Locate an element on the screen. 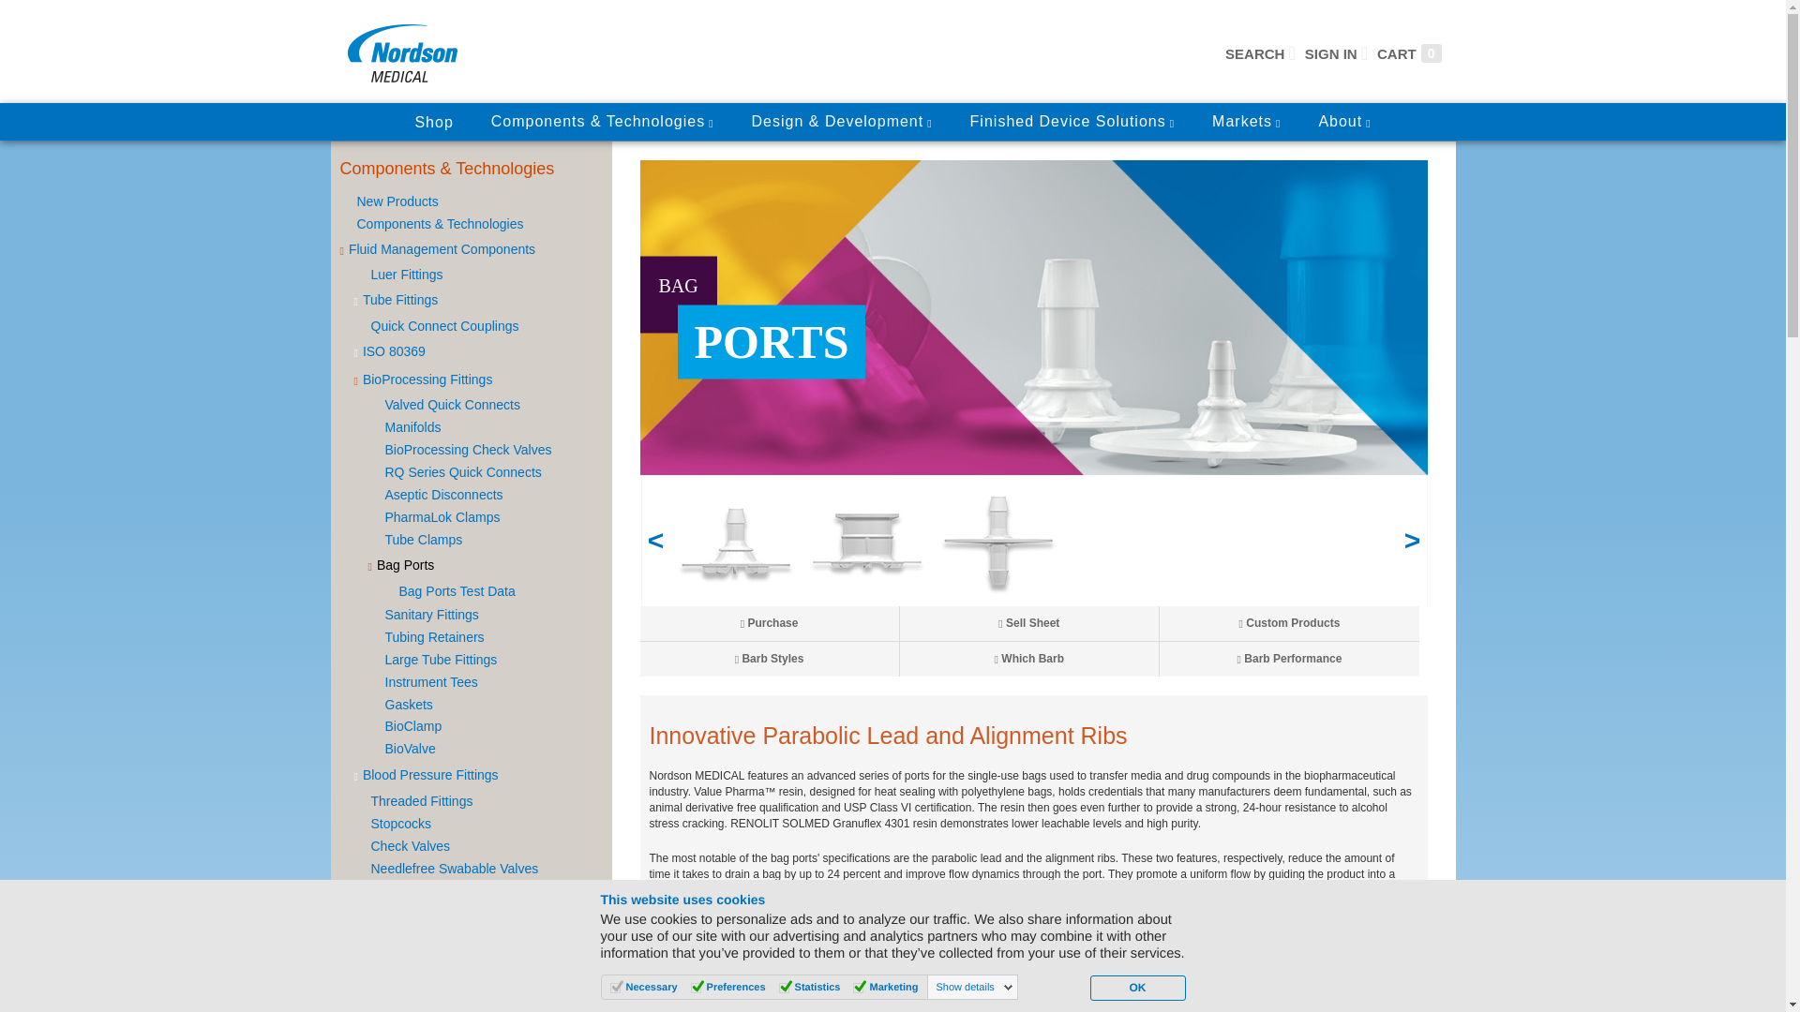  OK is located at coordinates (1136, 988).